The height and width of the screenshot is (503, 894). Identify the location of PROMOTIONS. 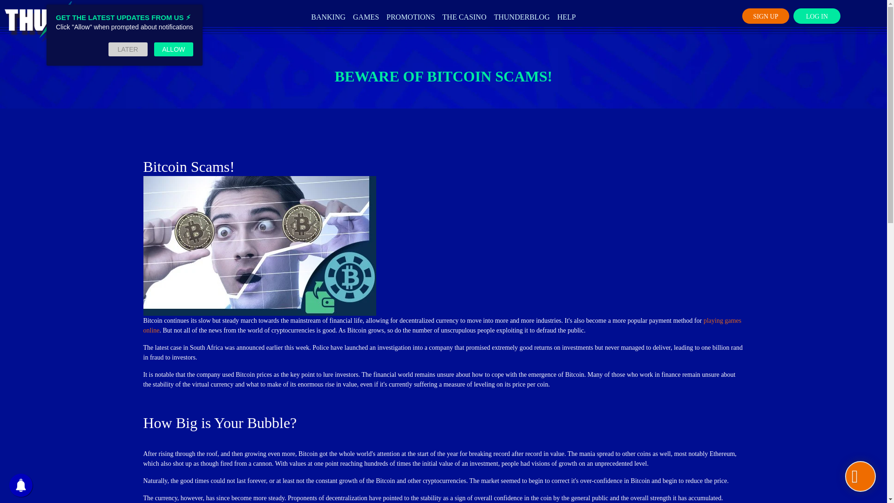
(411, 17).